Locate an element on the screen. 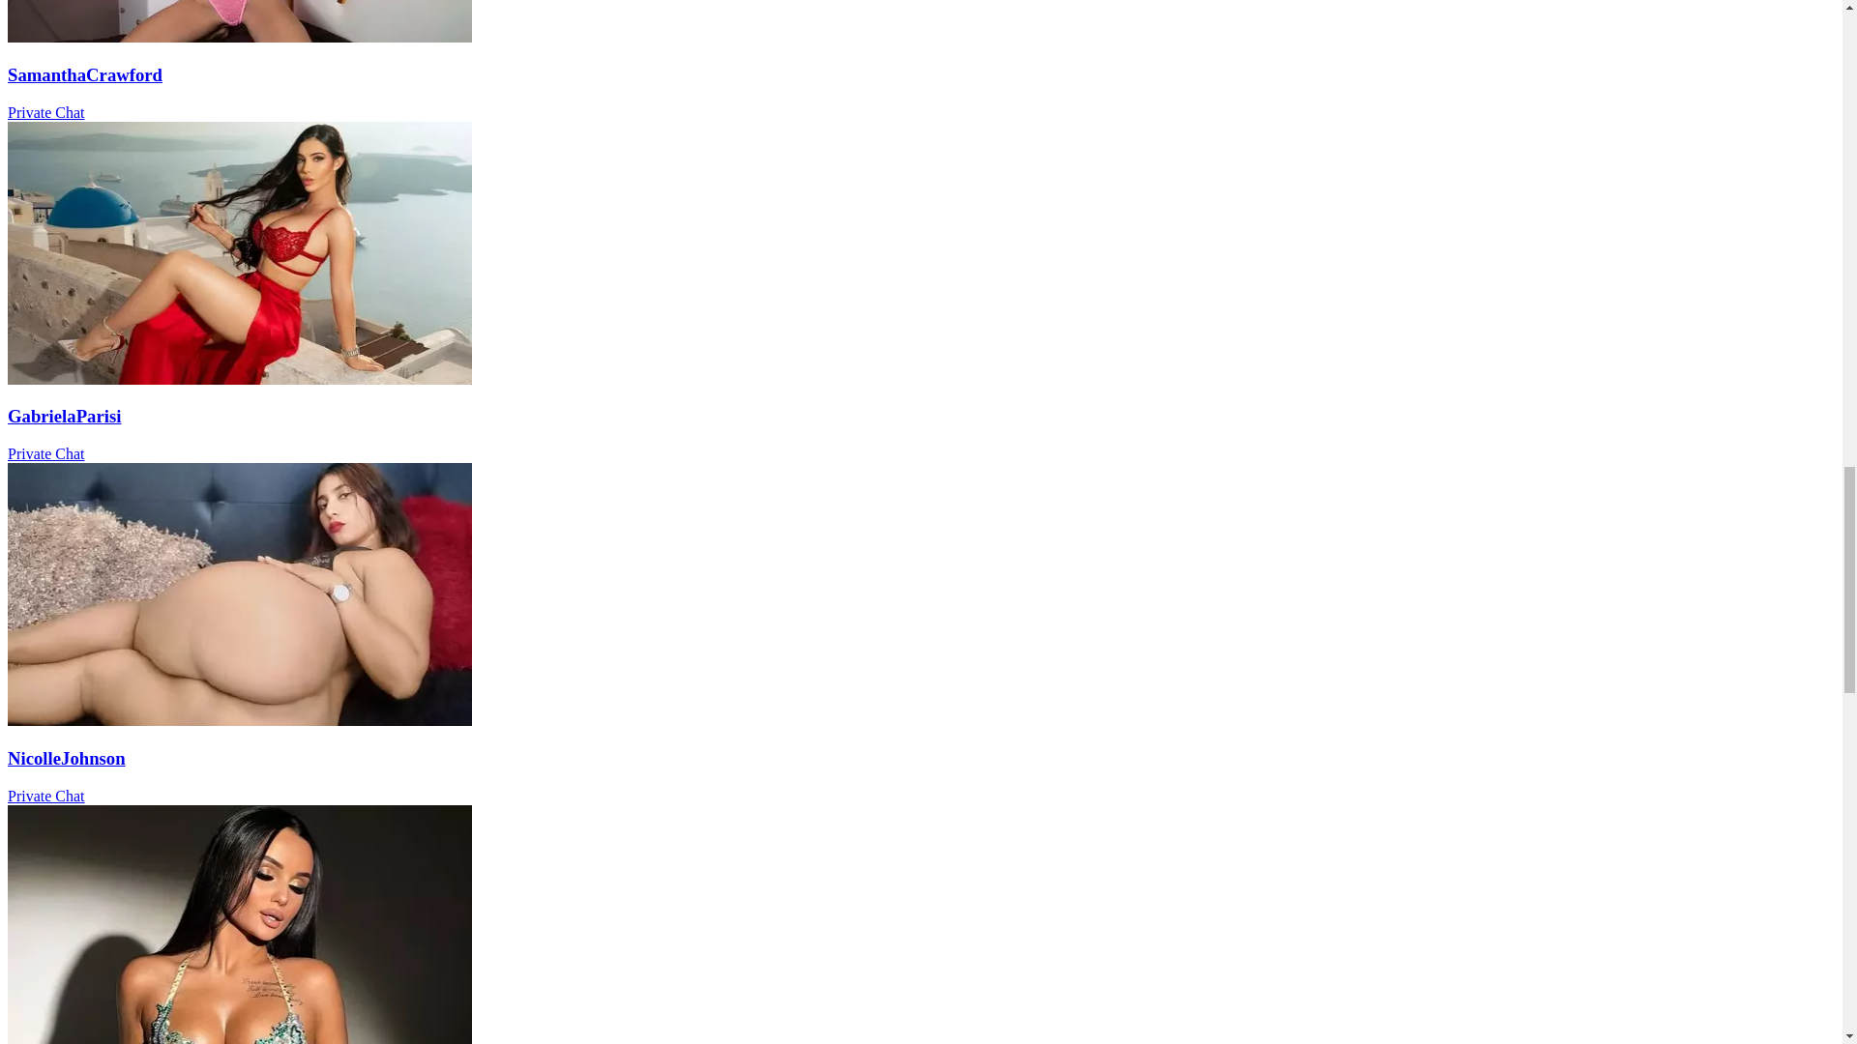 The height and width of the screenshot is (1044, 1857). SamanthaCrawford's live cam is located at coordinates (239, 37).